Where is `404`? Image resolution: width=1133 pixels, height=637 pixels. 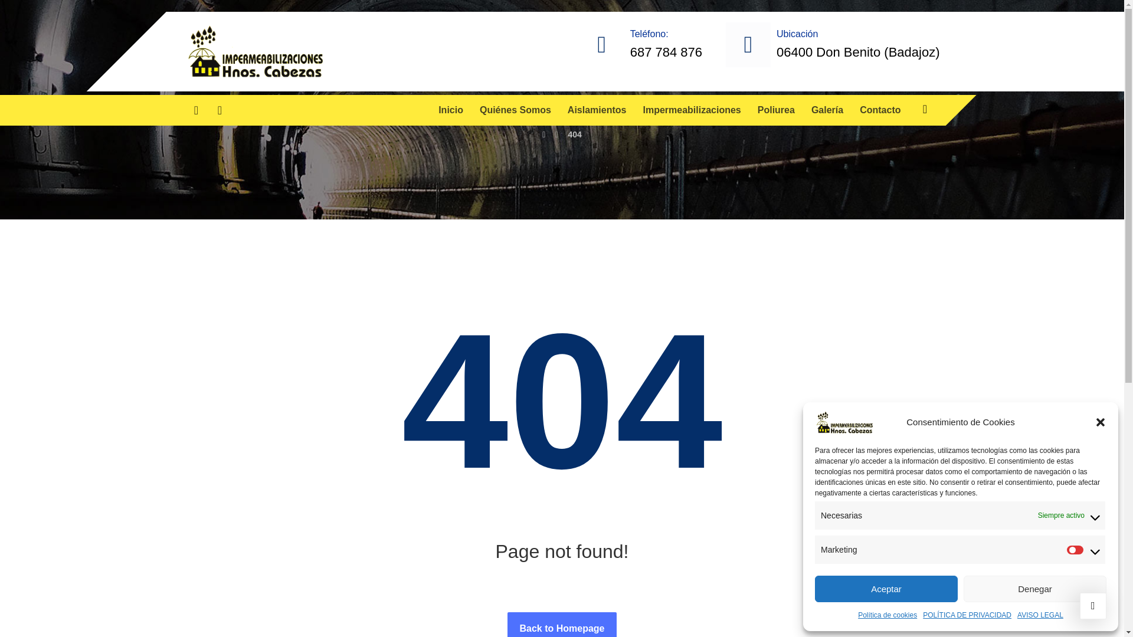
404 is located at coordinates (574, 134).